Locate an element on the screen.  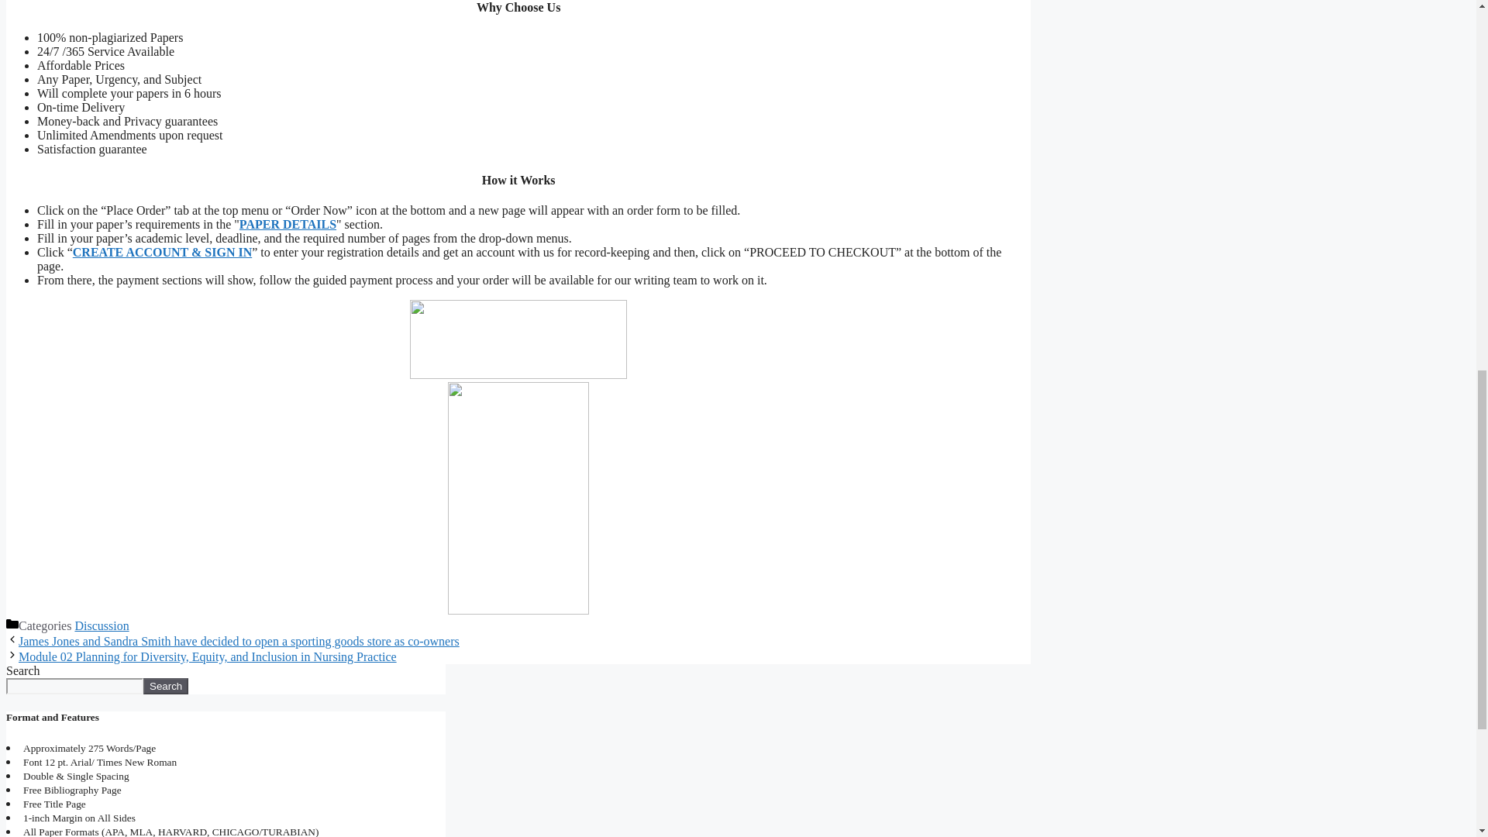
Search is located at coordinates (166, 686).